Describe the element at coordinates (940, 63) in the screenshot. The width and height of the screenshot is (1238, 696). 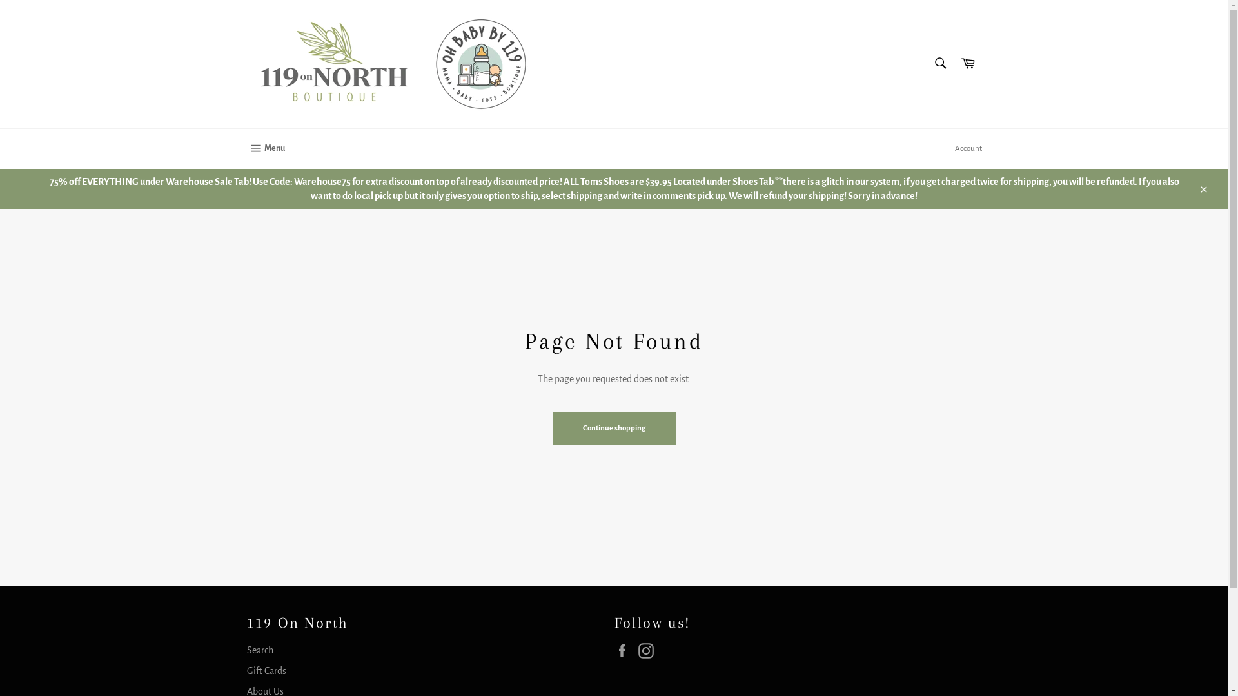
I see `Search` at that location.